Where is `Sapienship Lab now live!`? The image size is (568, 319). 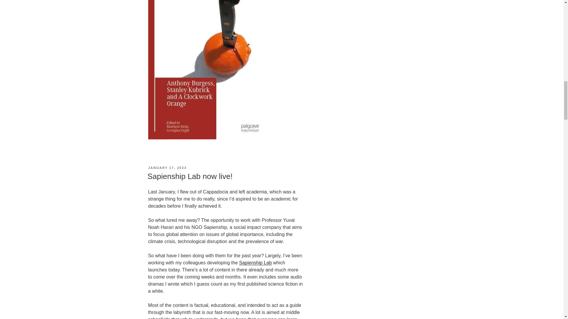
Sapienship Lab now live! is located at coordinates (190, 176).